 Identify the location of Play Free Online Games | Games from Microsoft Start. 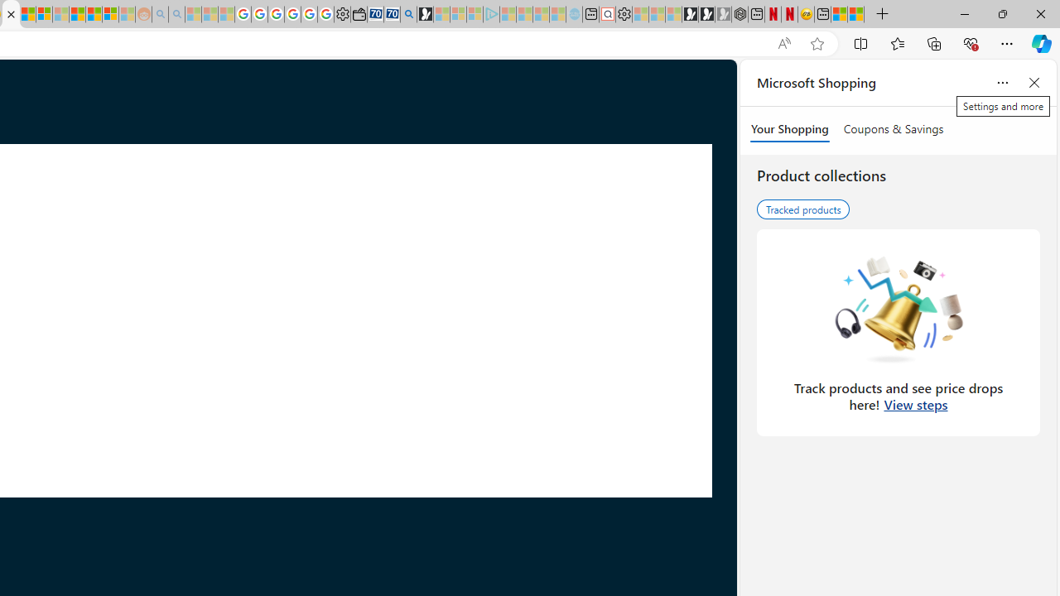
(691, 15).